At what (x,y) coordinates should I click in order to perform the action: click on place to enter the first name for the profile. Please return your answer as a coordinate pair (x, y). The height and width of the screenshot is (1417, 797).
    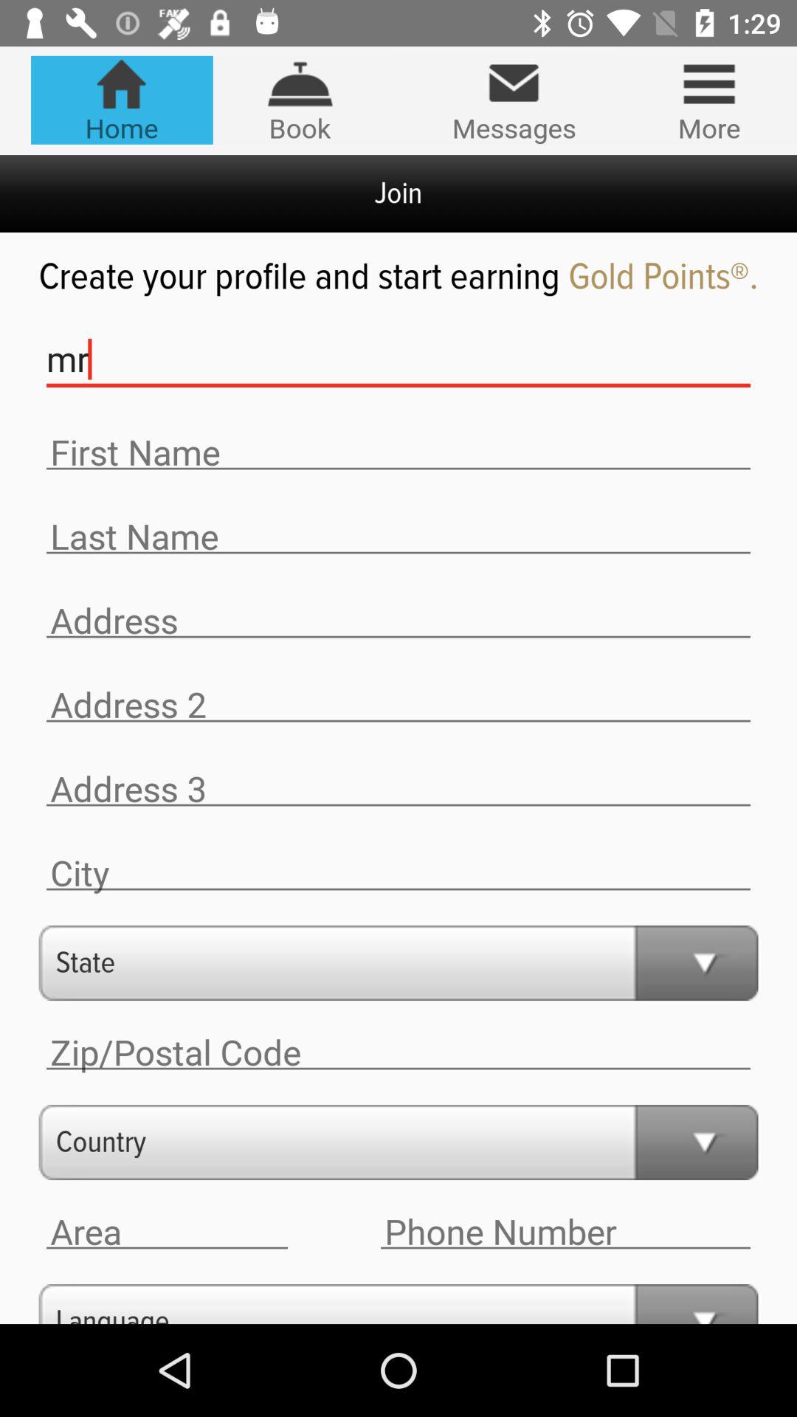
    Looking at the image, I should click on (398, 453).